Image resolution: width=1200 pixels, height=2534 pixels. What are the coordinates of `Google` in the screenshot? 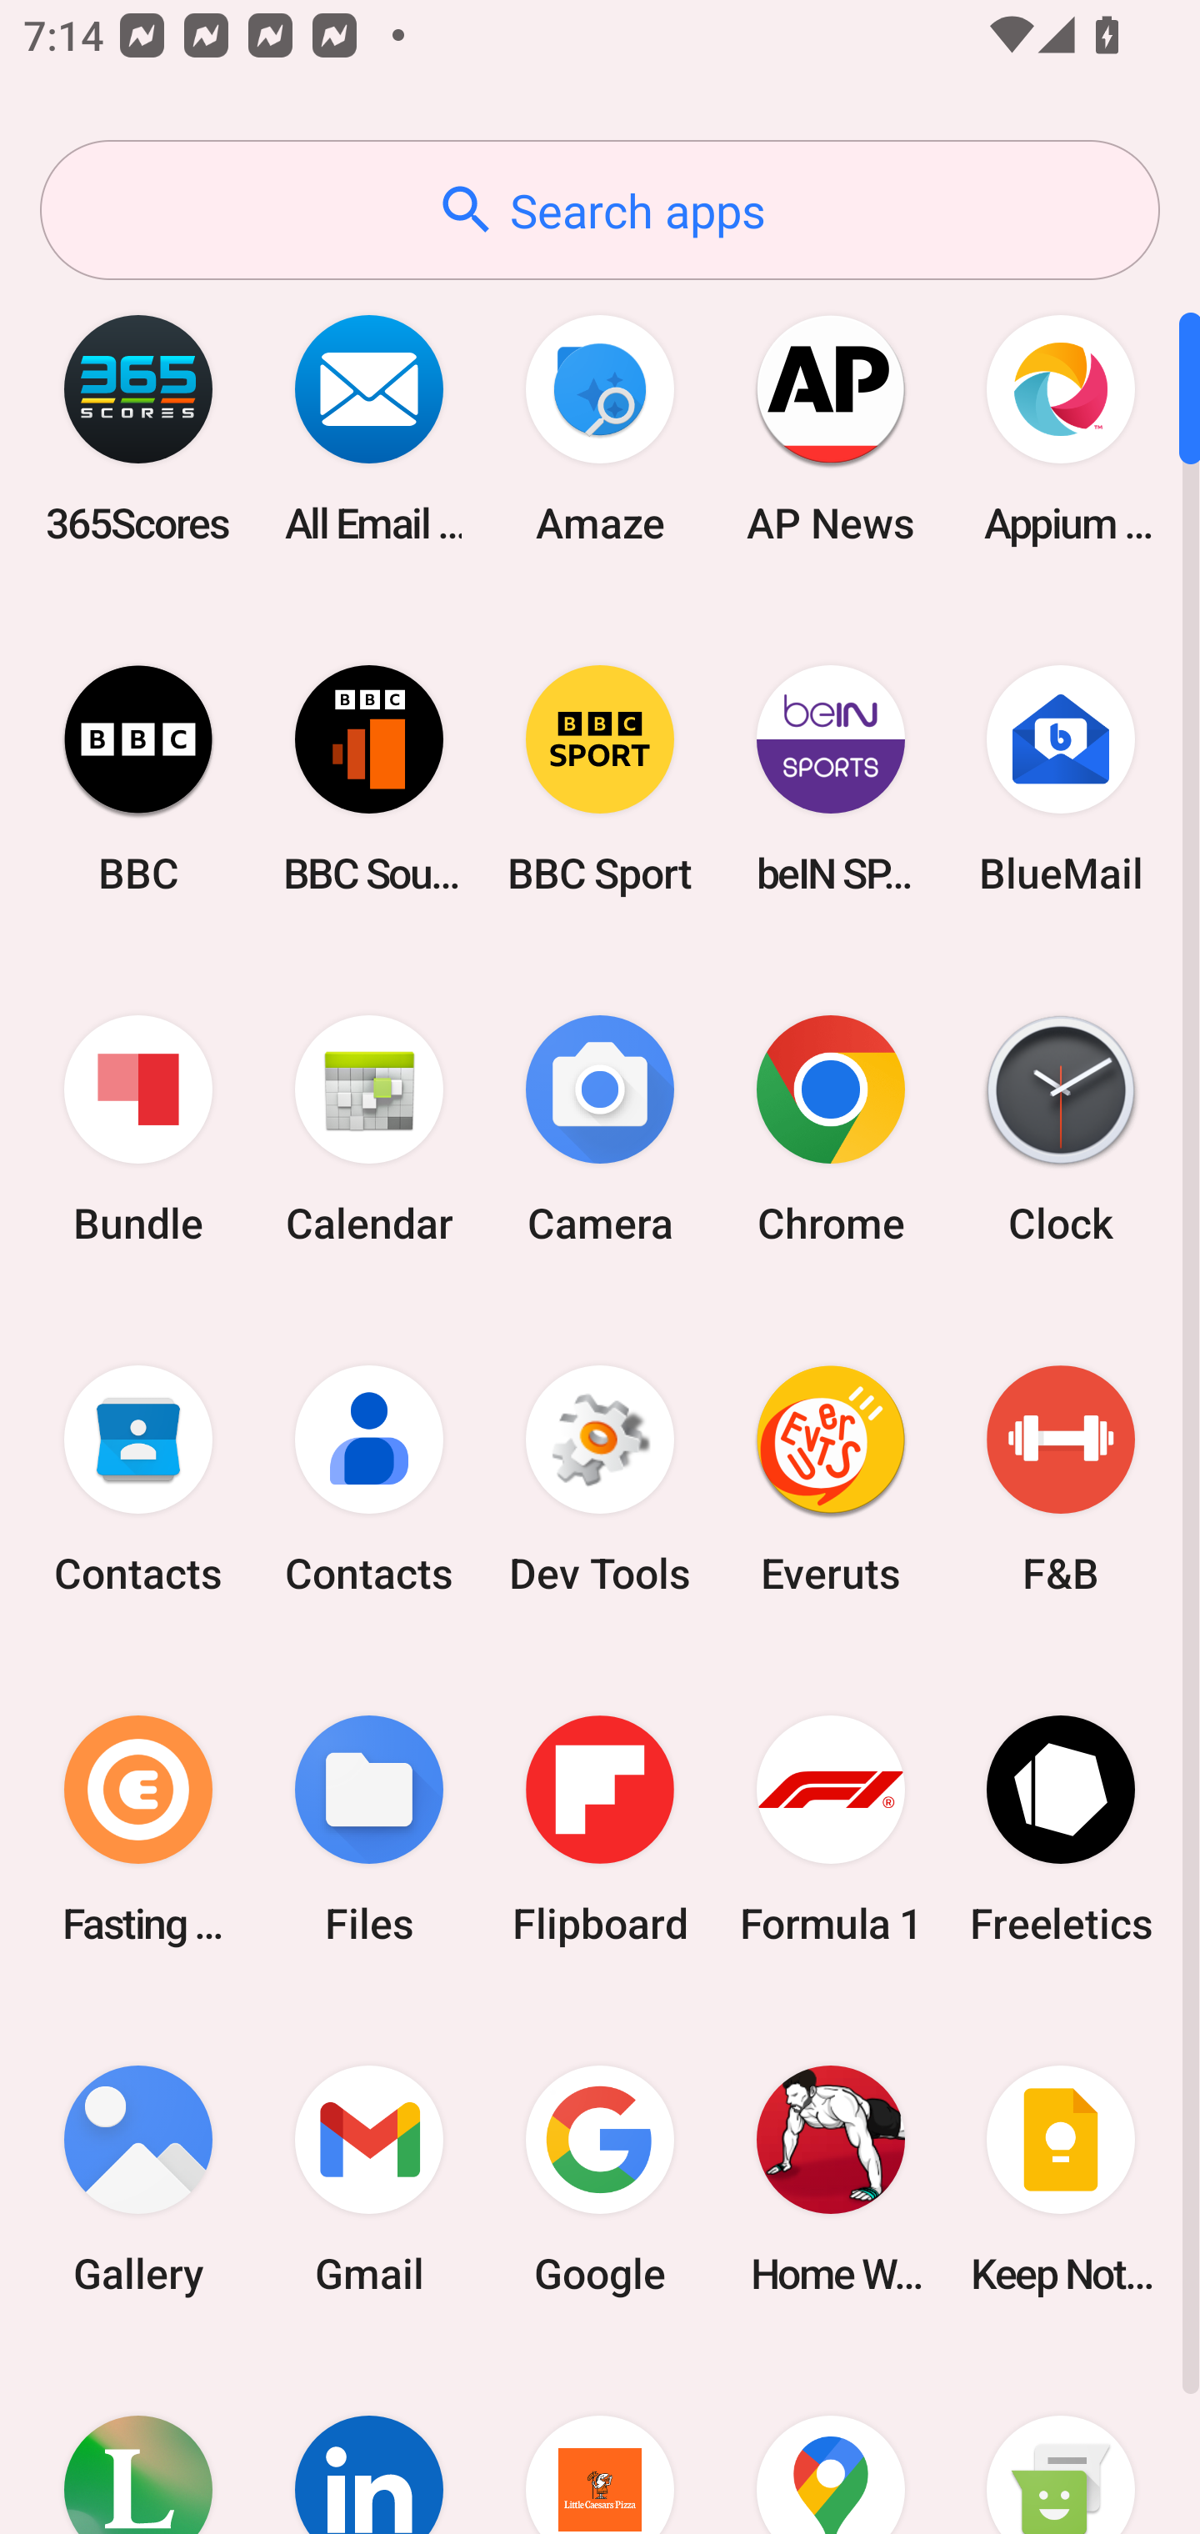 It's located at (600, 2179).